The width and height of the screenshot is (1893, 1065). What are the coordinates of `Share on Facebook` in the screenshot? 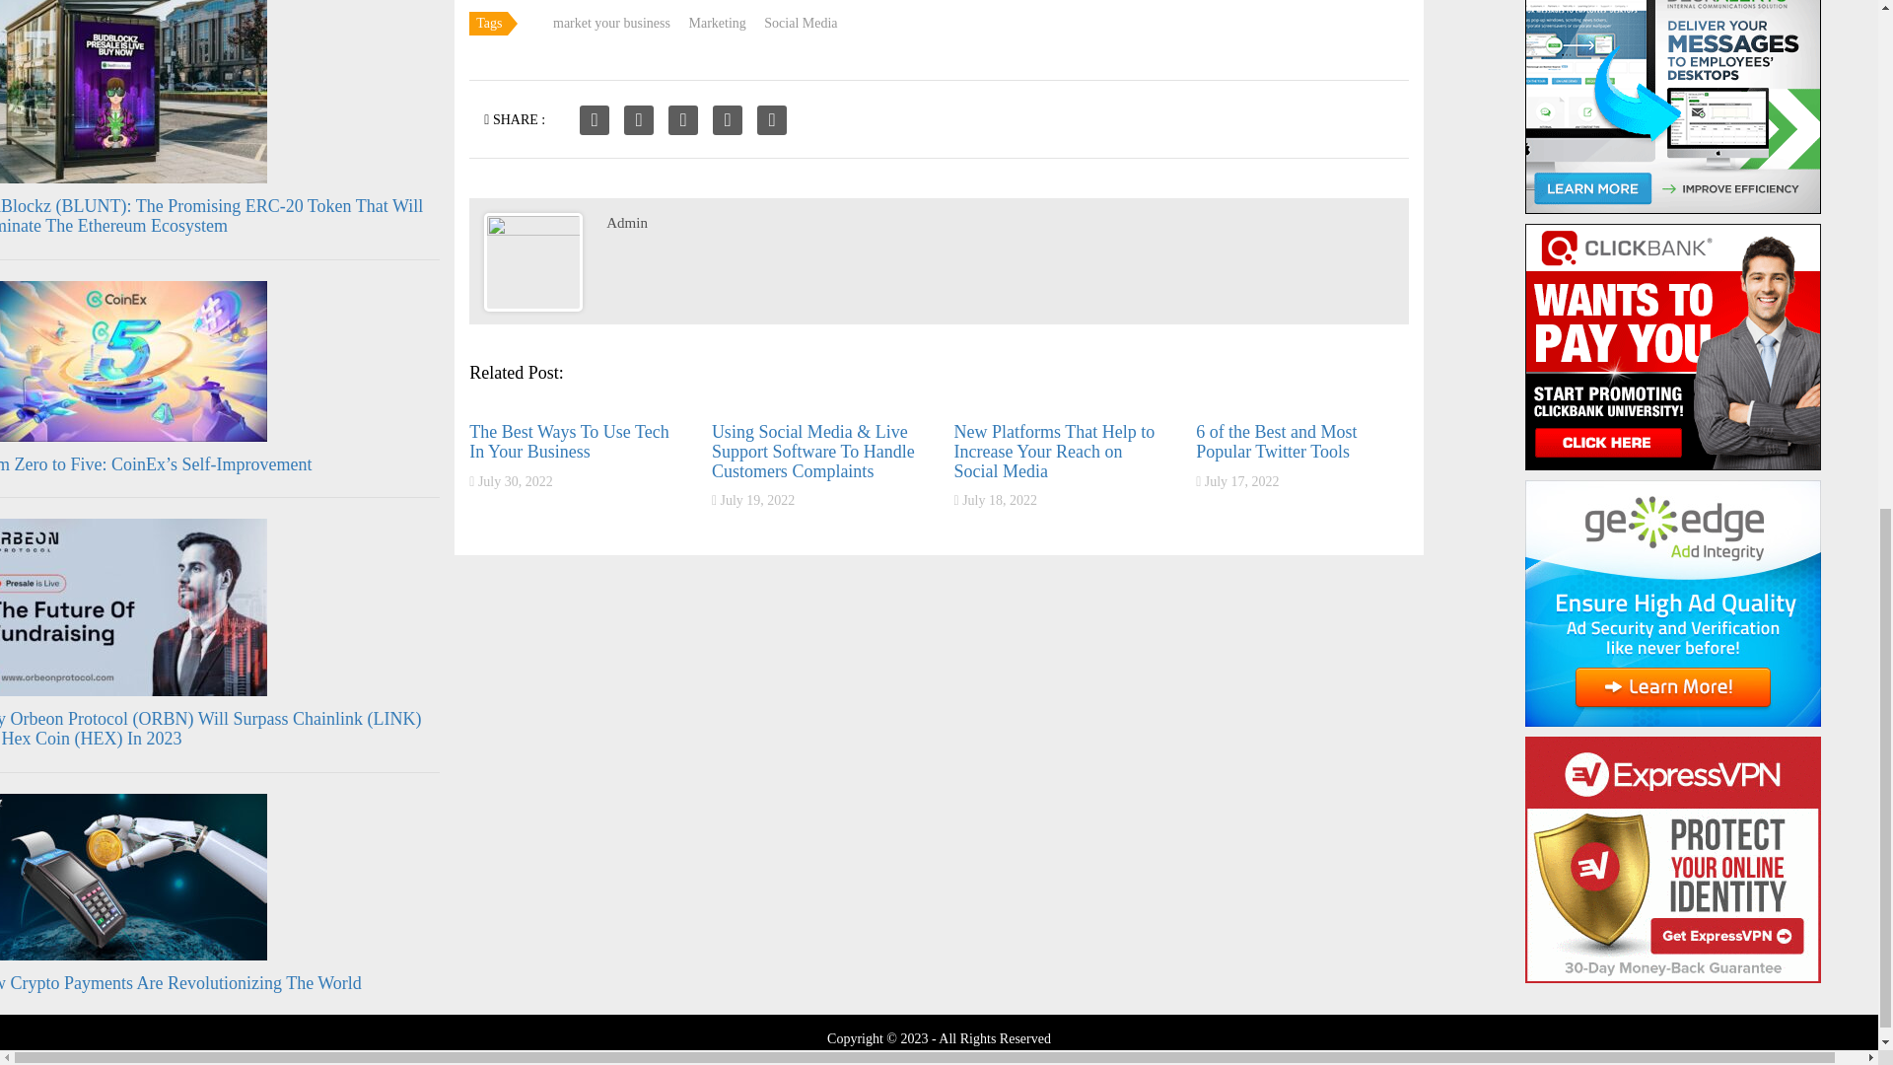 It's located at (594, 120).